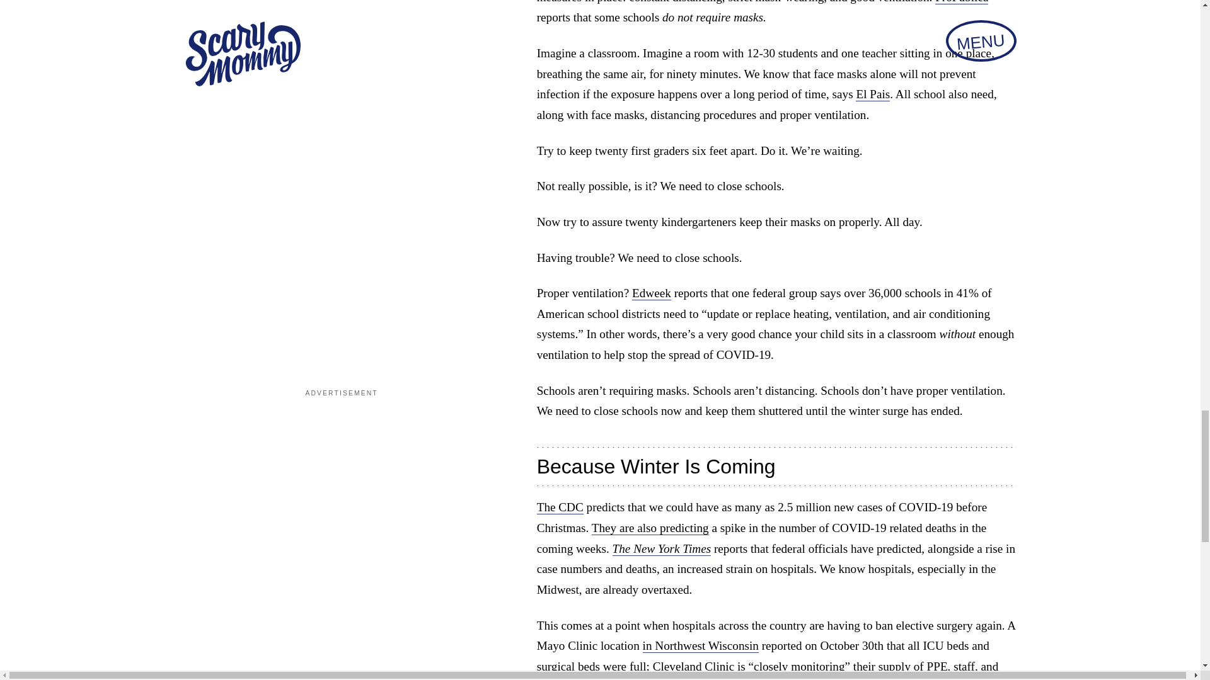 The image size is (1210, 680). I want to click on The New York Times, so click(662, 549).